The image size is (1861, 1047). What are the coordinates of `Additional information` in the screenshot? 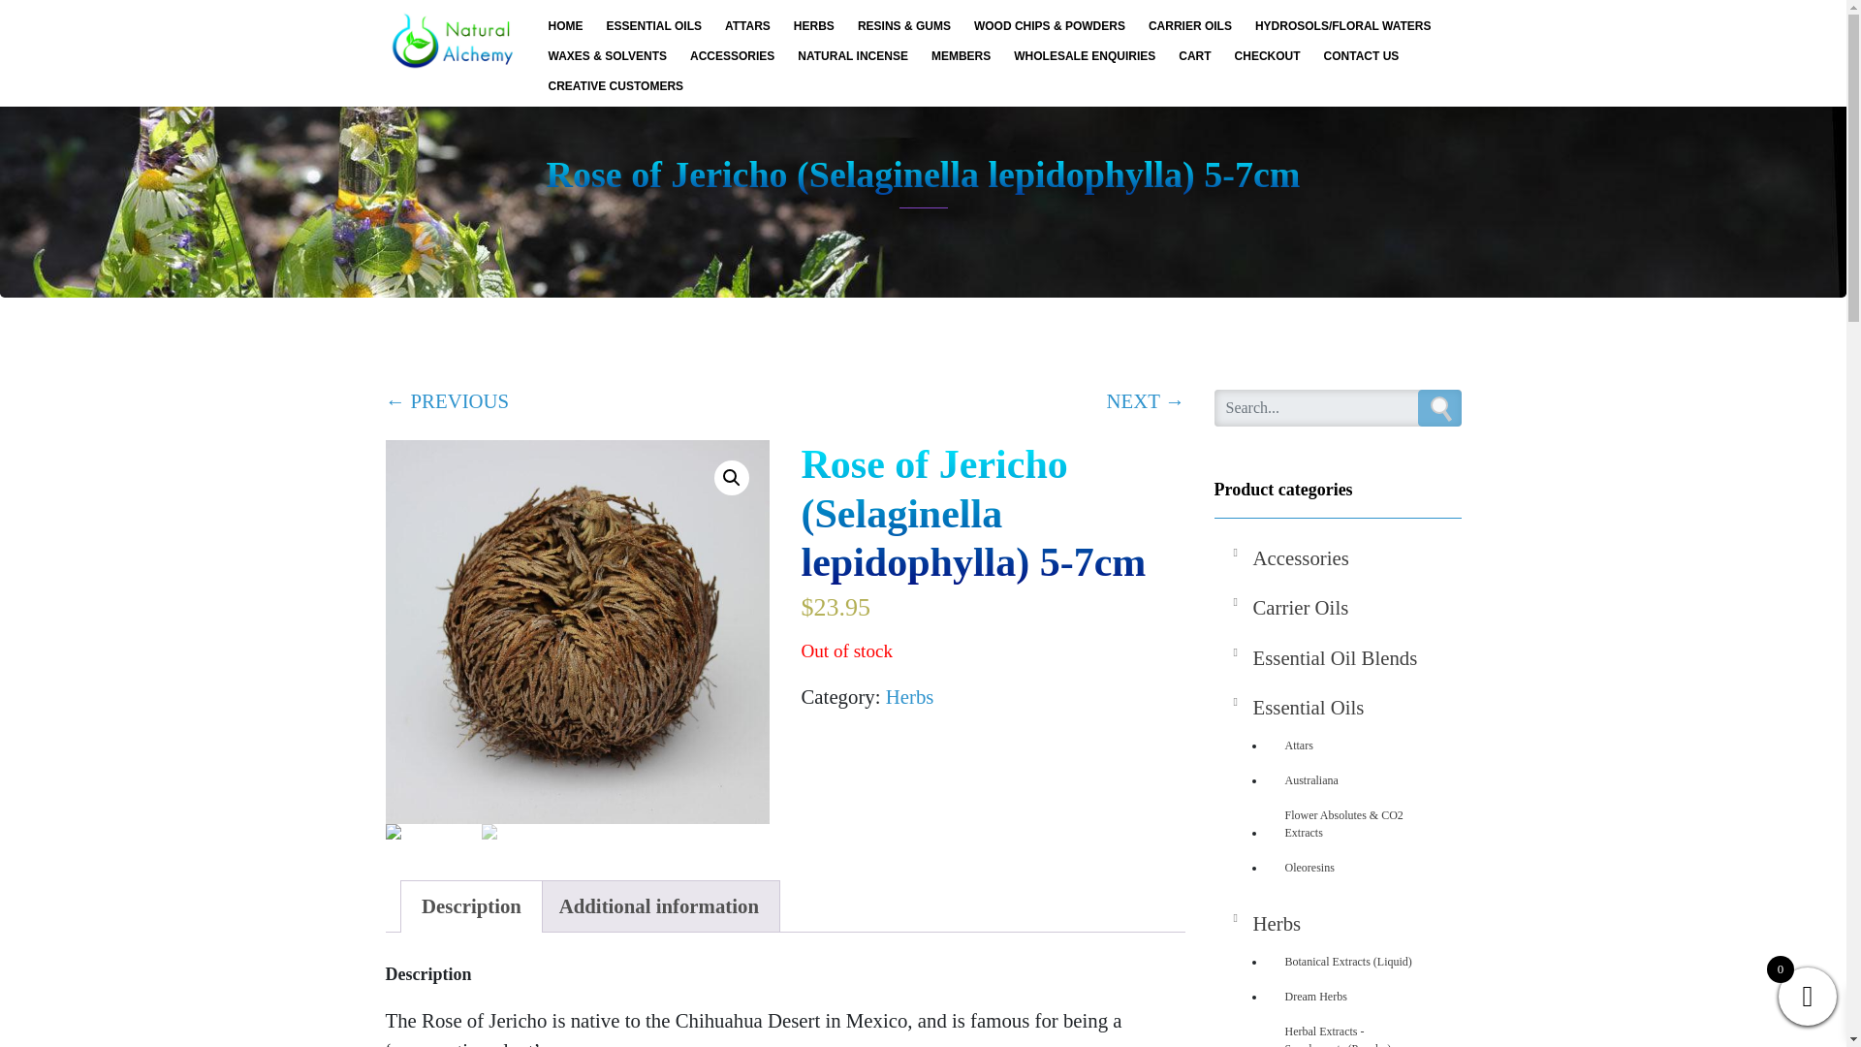 It's located at (659, 906).